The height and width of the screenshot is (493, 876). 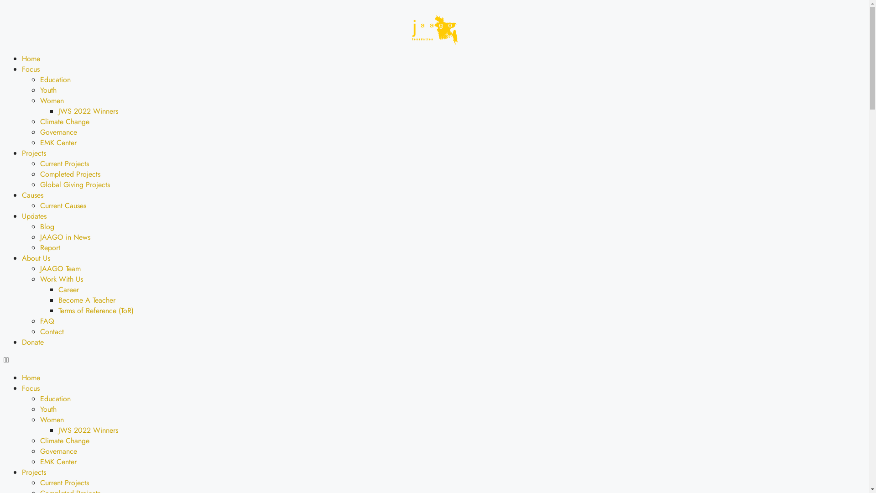 What do you see at coordinates (33, 195) in the screenshot?
I see `Causes` at bounding box center [33, 195].